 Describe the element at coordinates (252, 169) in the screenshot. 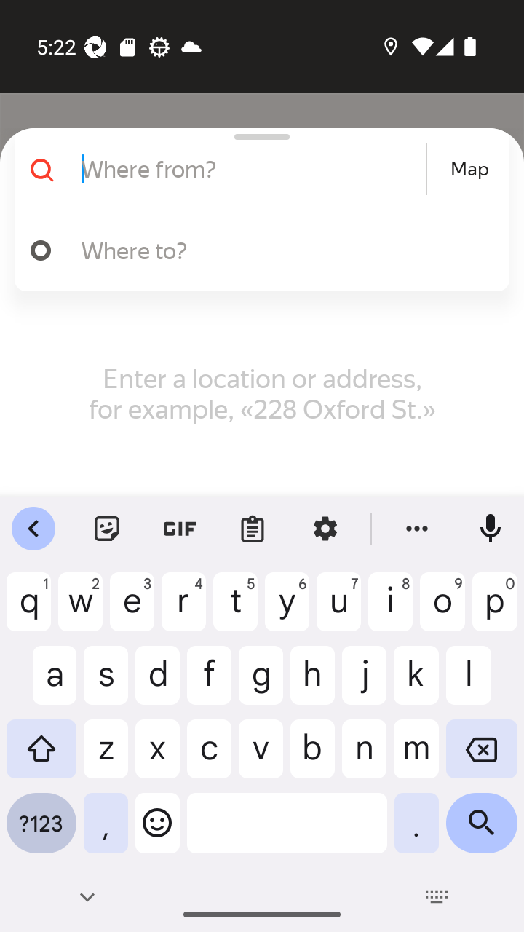

I see `Where from?` at that location.